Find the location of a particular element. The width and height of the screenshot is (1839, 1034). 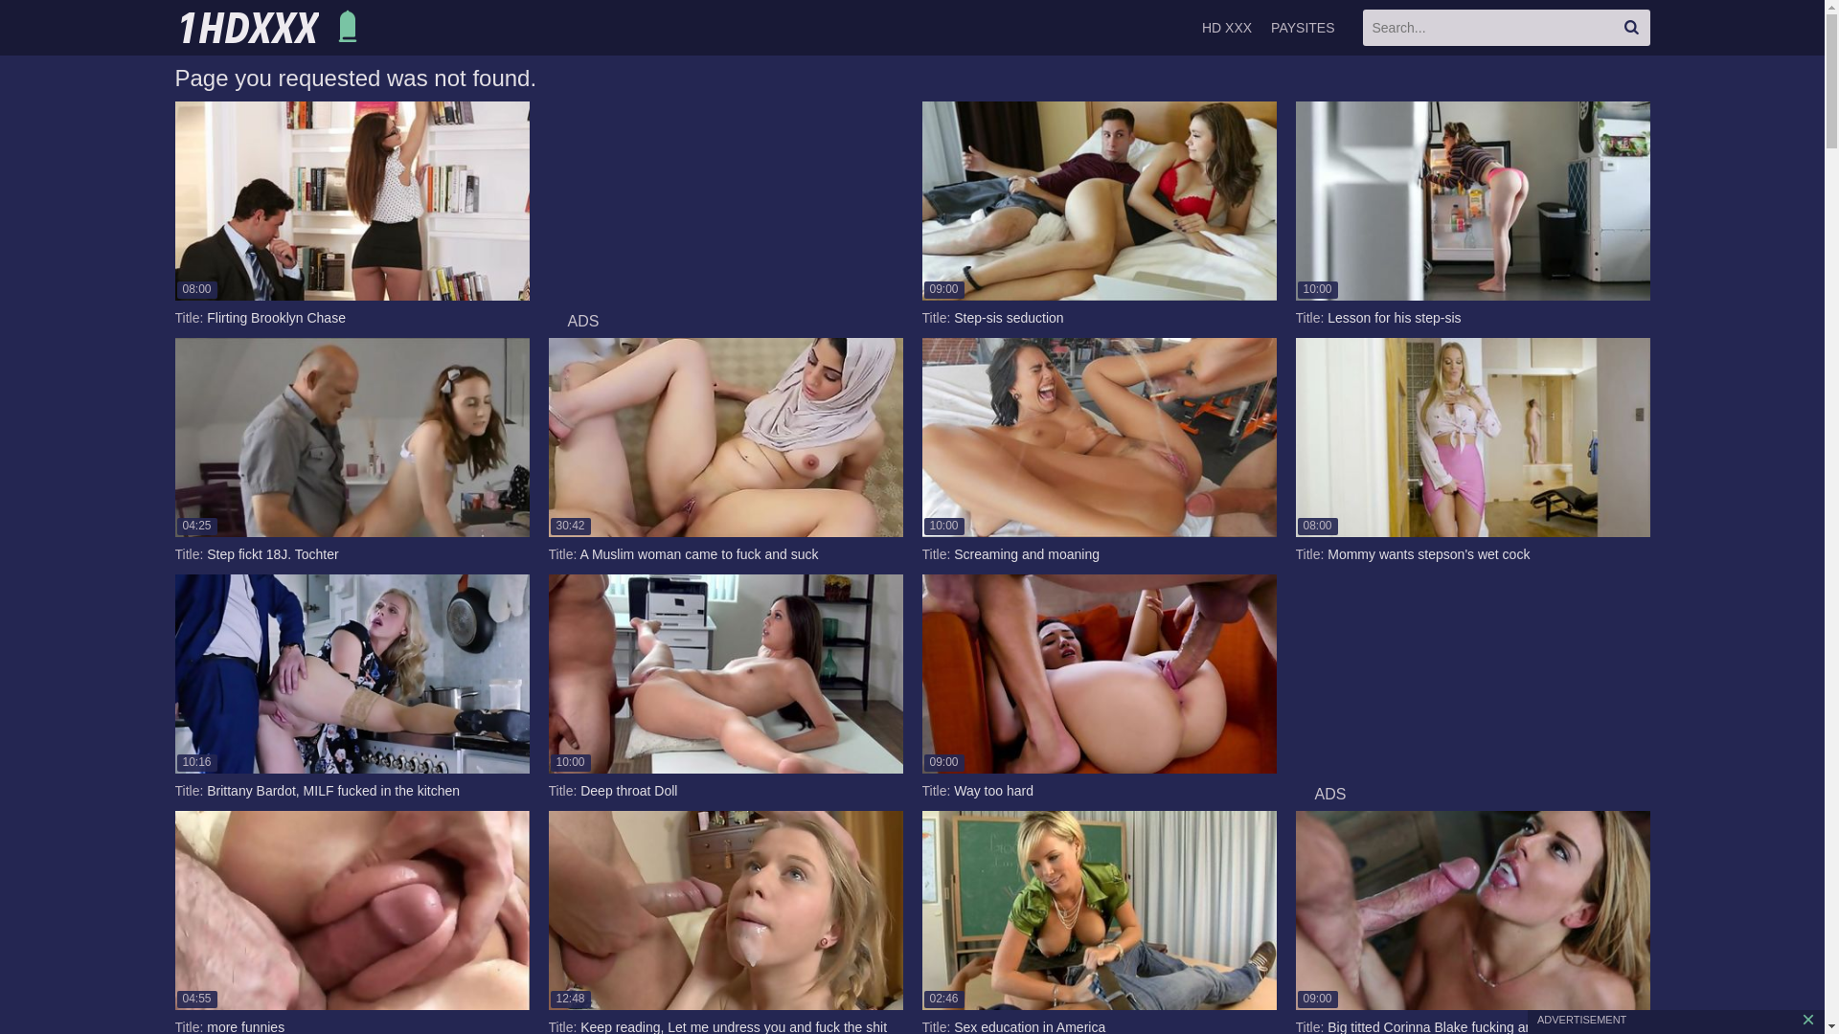

HD XXX is located at coordinates (270, 28).